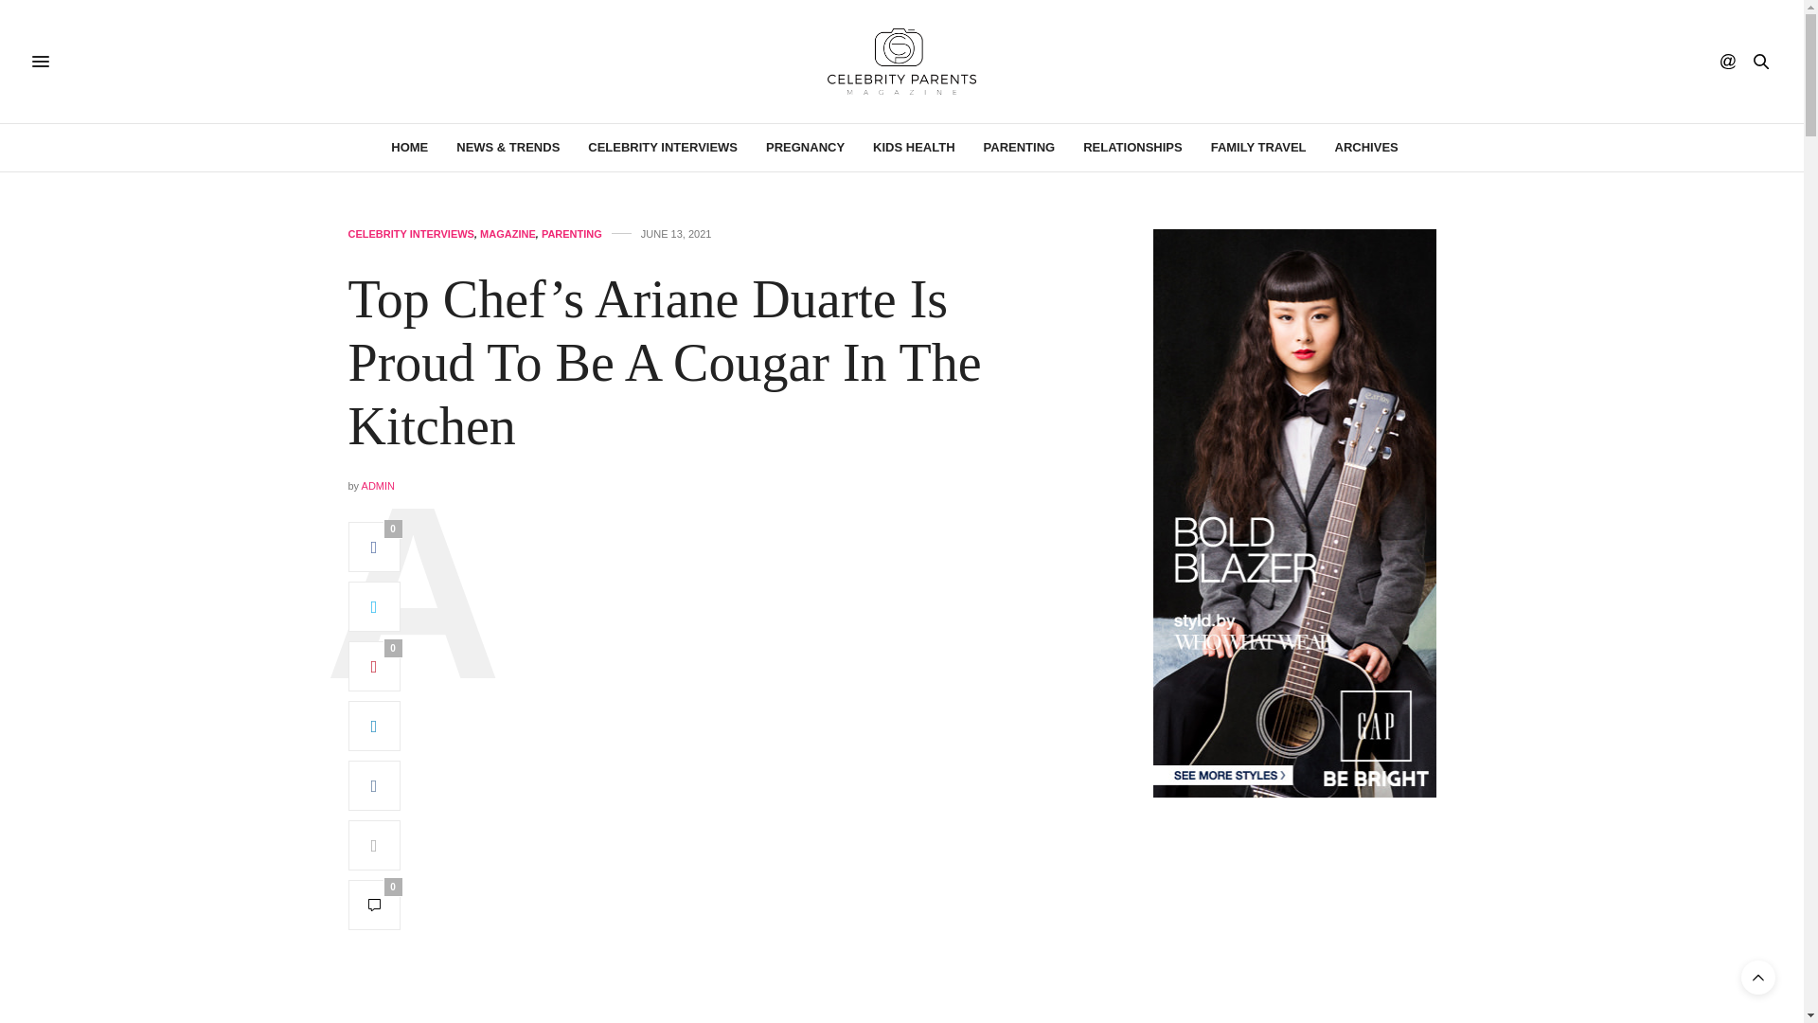 Image resolution: width=1818 pixels, height=1023 pixels. What do you see at coordinates (378, 485) in the screenshot?
I see `Posts by admin` at bounding box center [378, 485].